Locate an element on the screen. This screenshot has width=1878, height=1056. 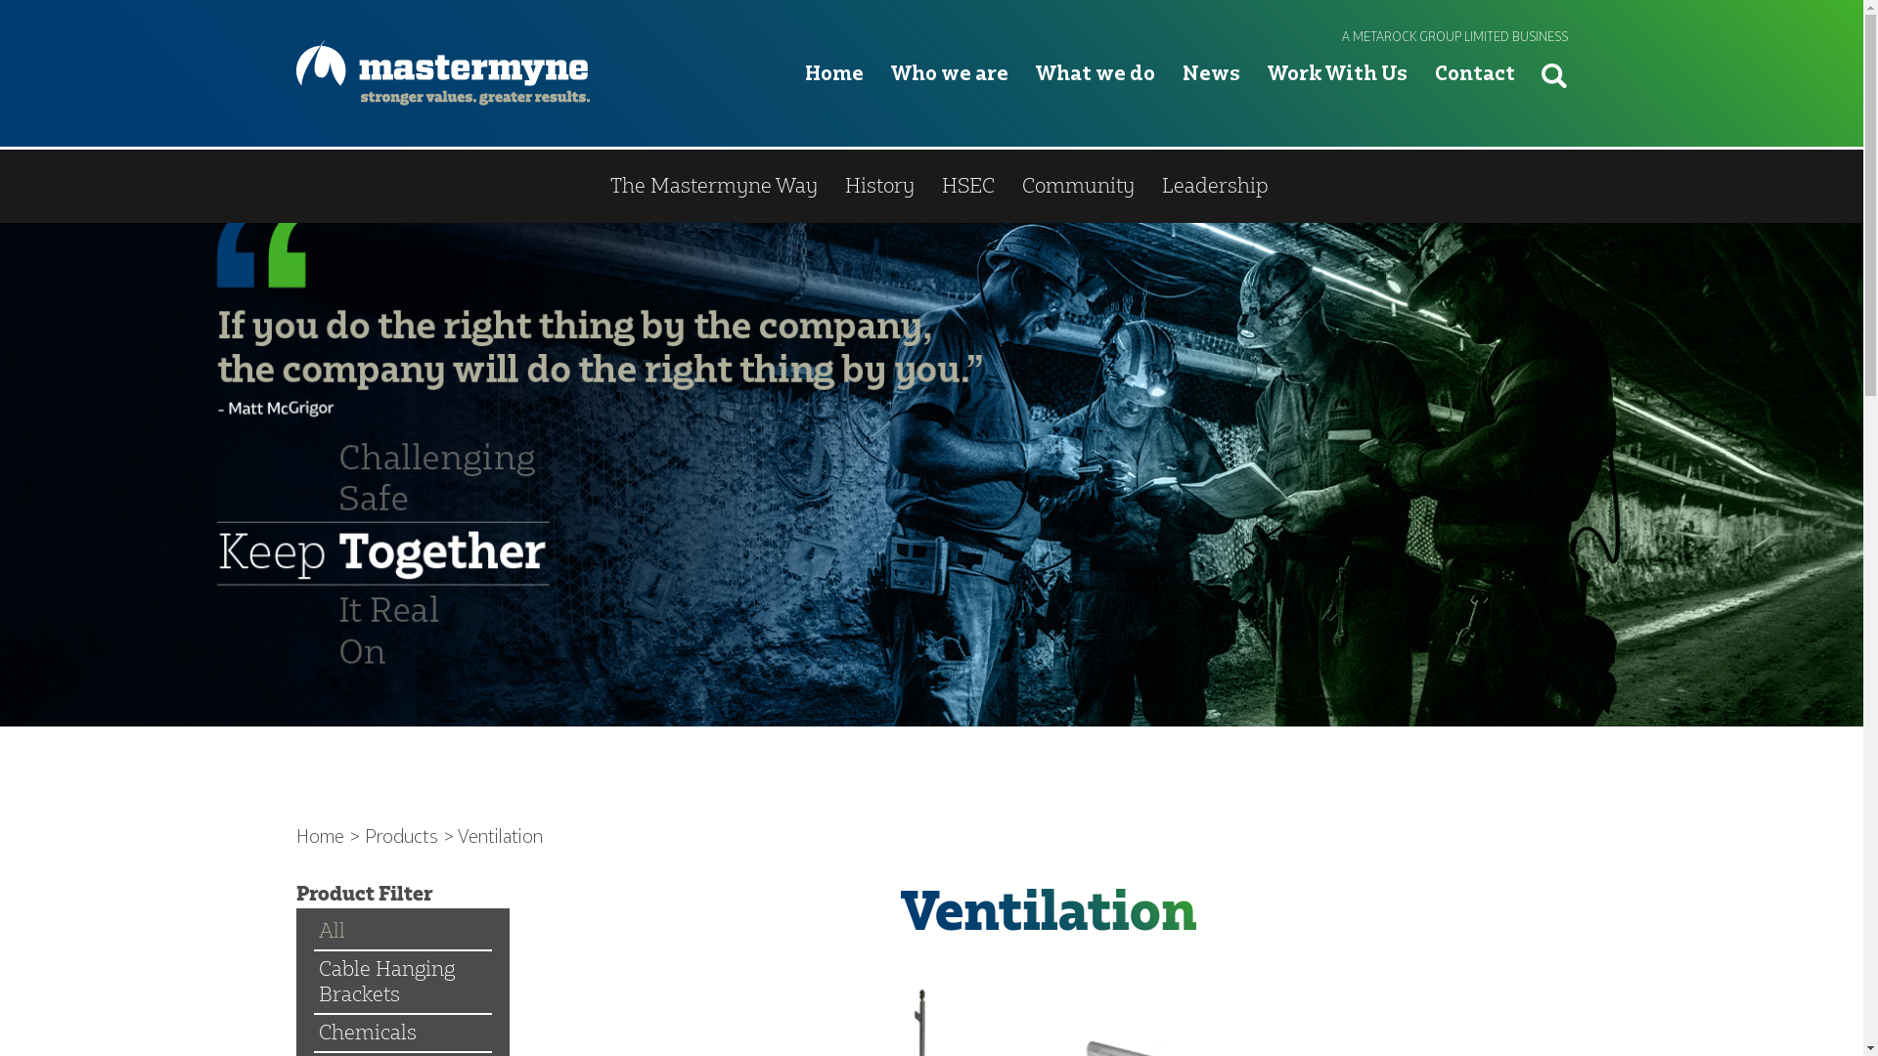
Work With Us is located at coordinates (1338, 104).